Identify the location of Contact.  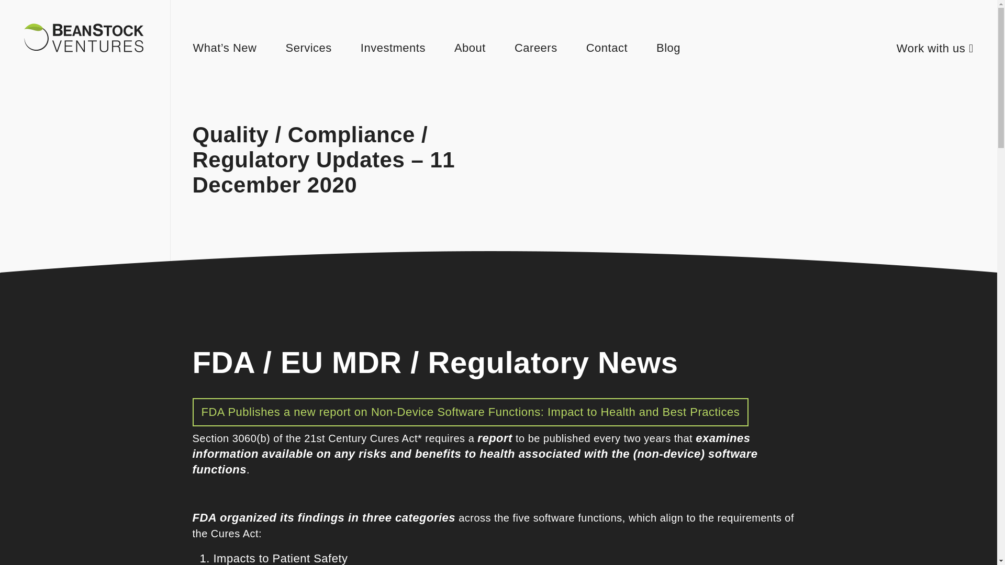
(606, 47).